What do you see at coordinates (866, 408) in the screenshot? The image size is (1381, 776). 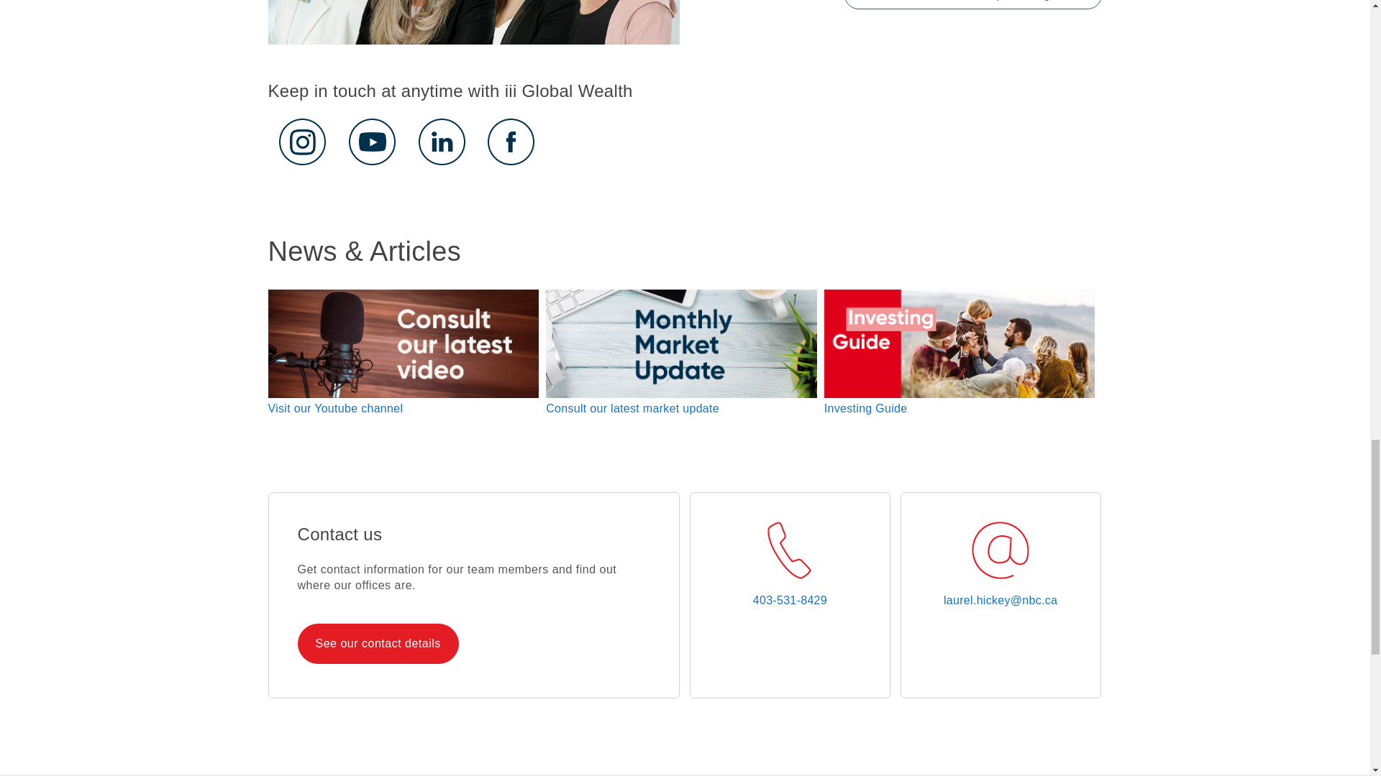 I see `Investing Guide` at bounding box center [866, 408].